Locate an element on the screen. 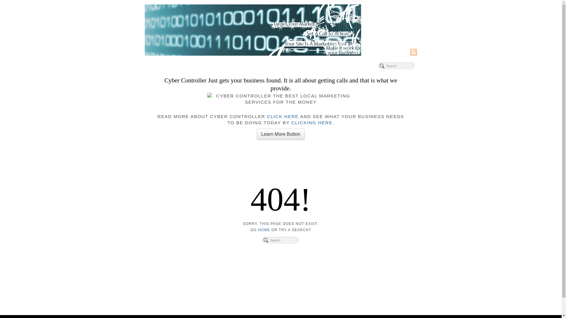  HOME is located at coordinates (264, 230).